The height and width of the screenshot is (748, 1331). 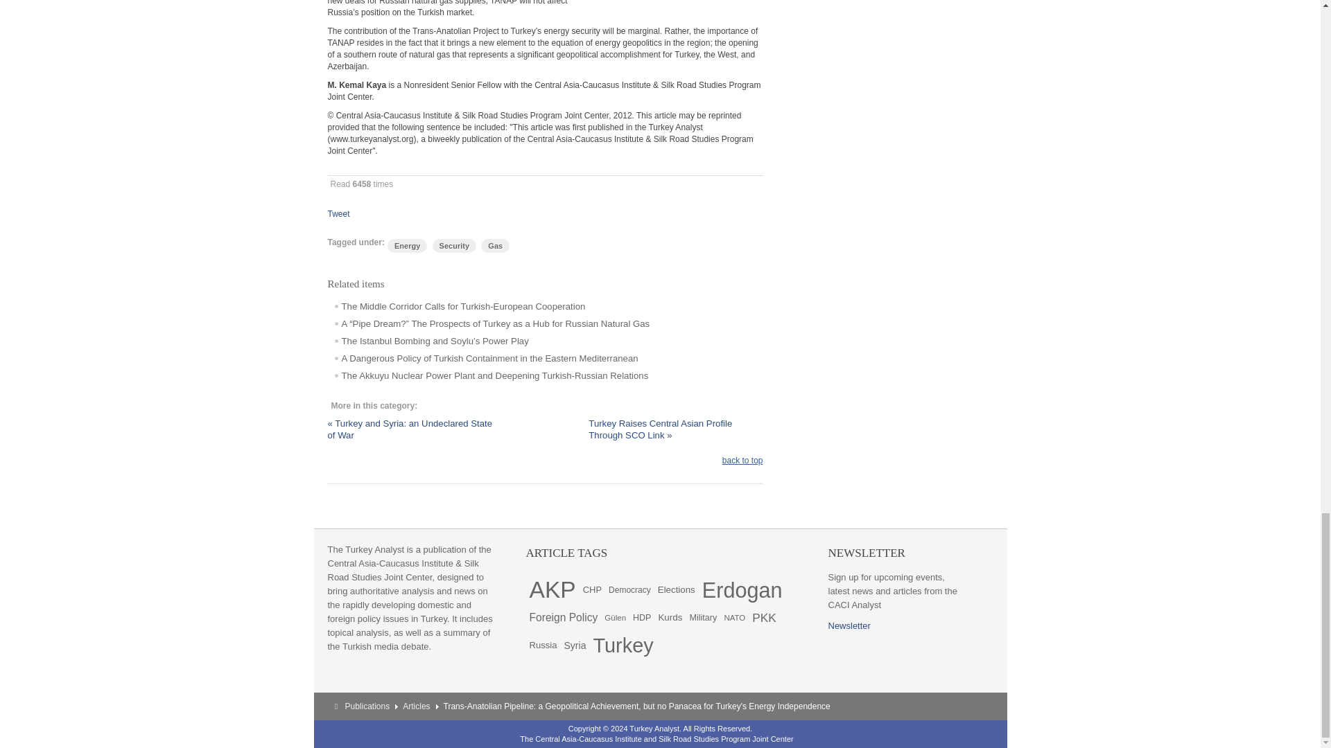 What do you see at coordinates (629, 589) in the screenshot?
I see `31 items tagged with Democracy` at bounding box center [629, 589].